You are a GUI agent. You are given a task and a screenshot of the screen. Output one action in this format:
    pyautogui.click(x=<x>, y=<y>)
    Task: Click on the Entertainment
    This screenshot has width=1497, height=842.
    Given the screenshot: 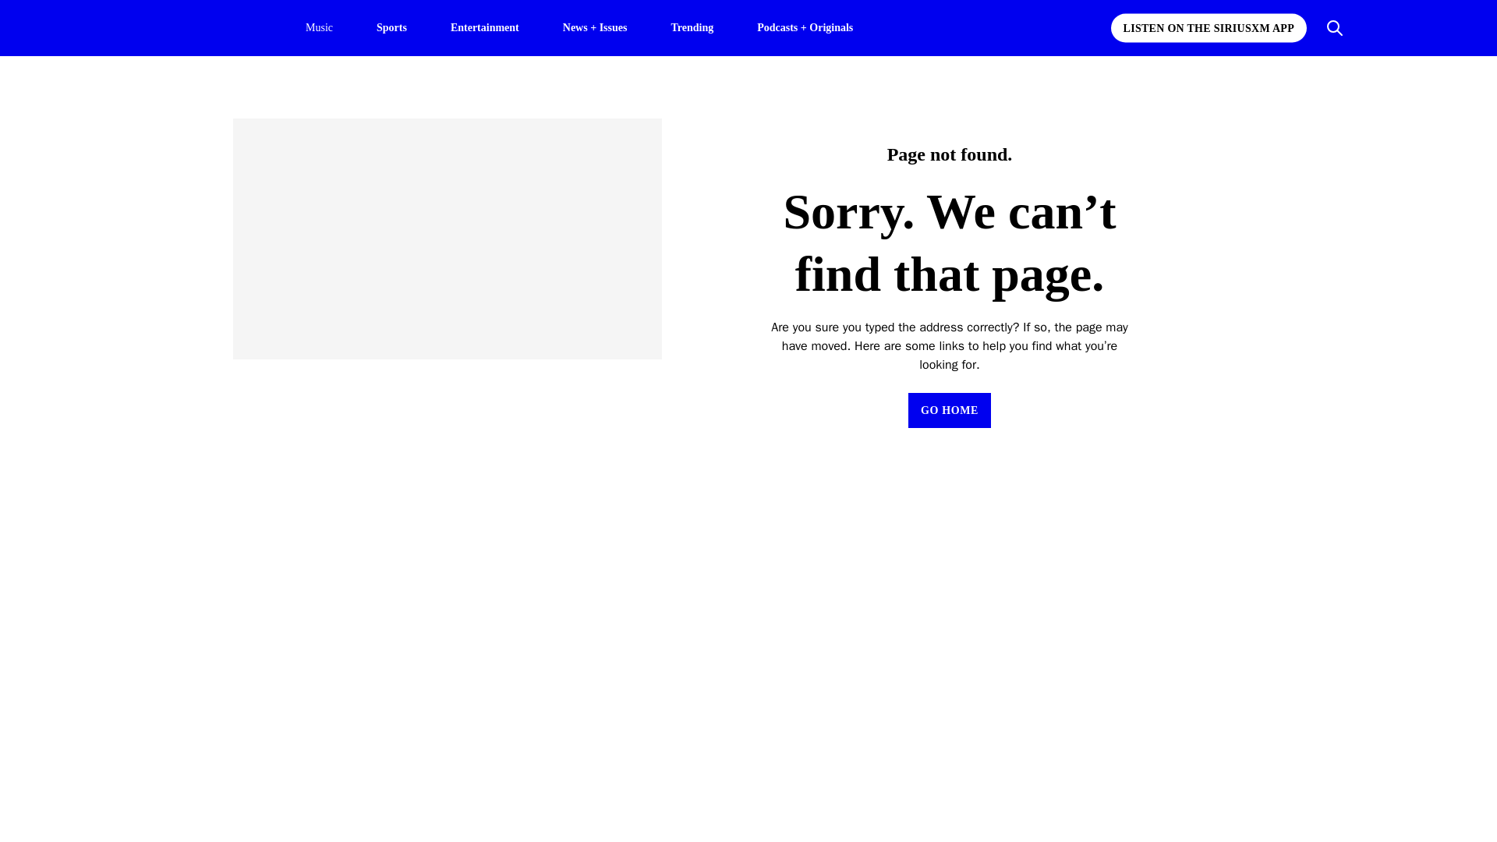 What is the action you would take?
    pyautogui.click(x=485, y=27)
    